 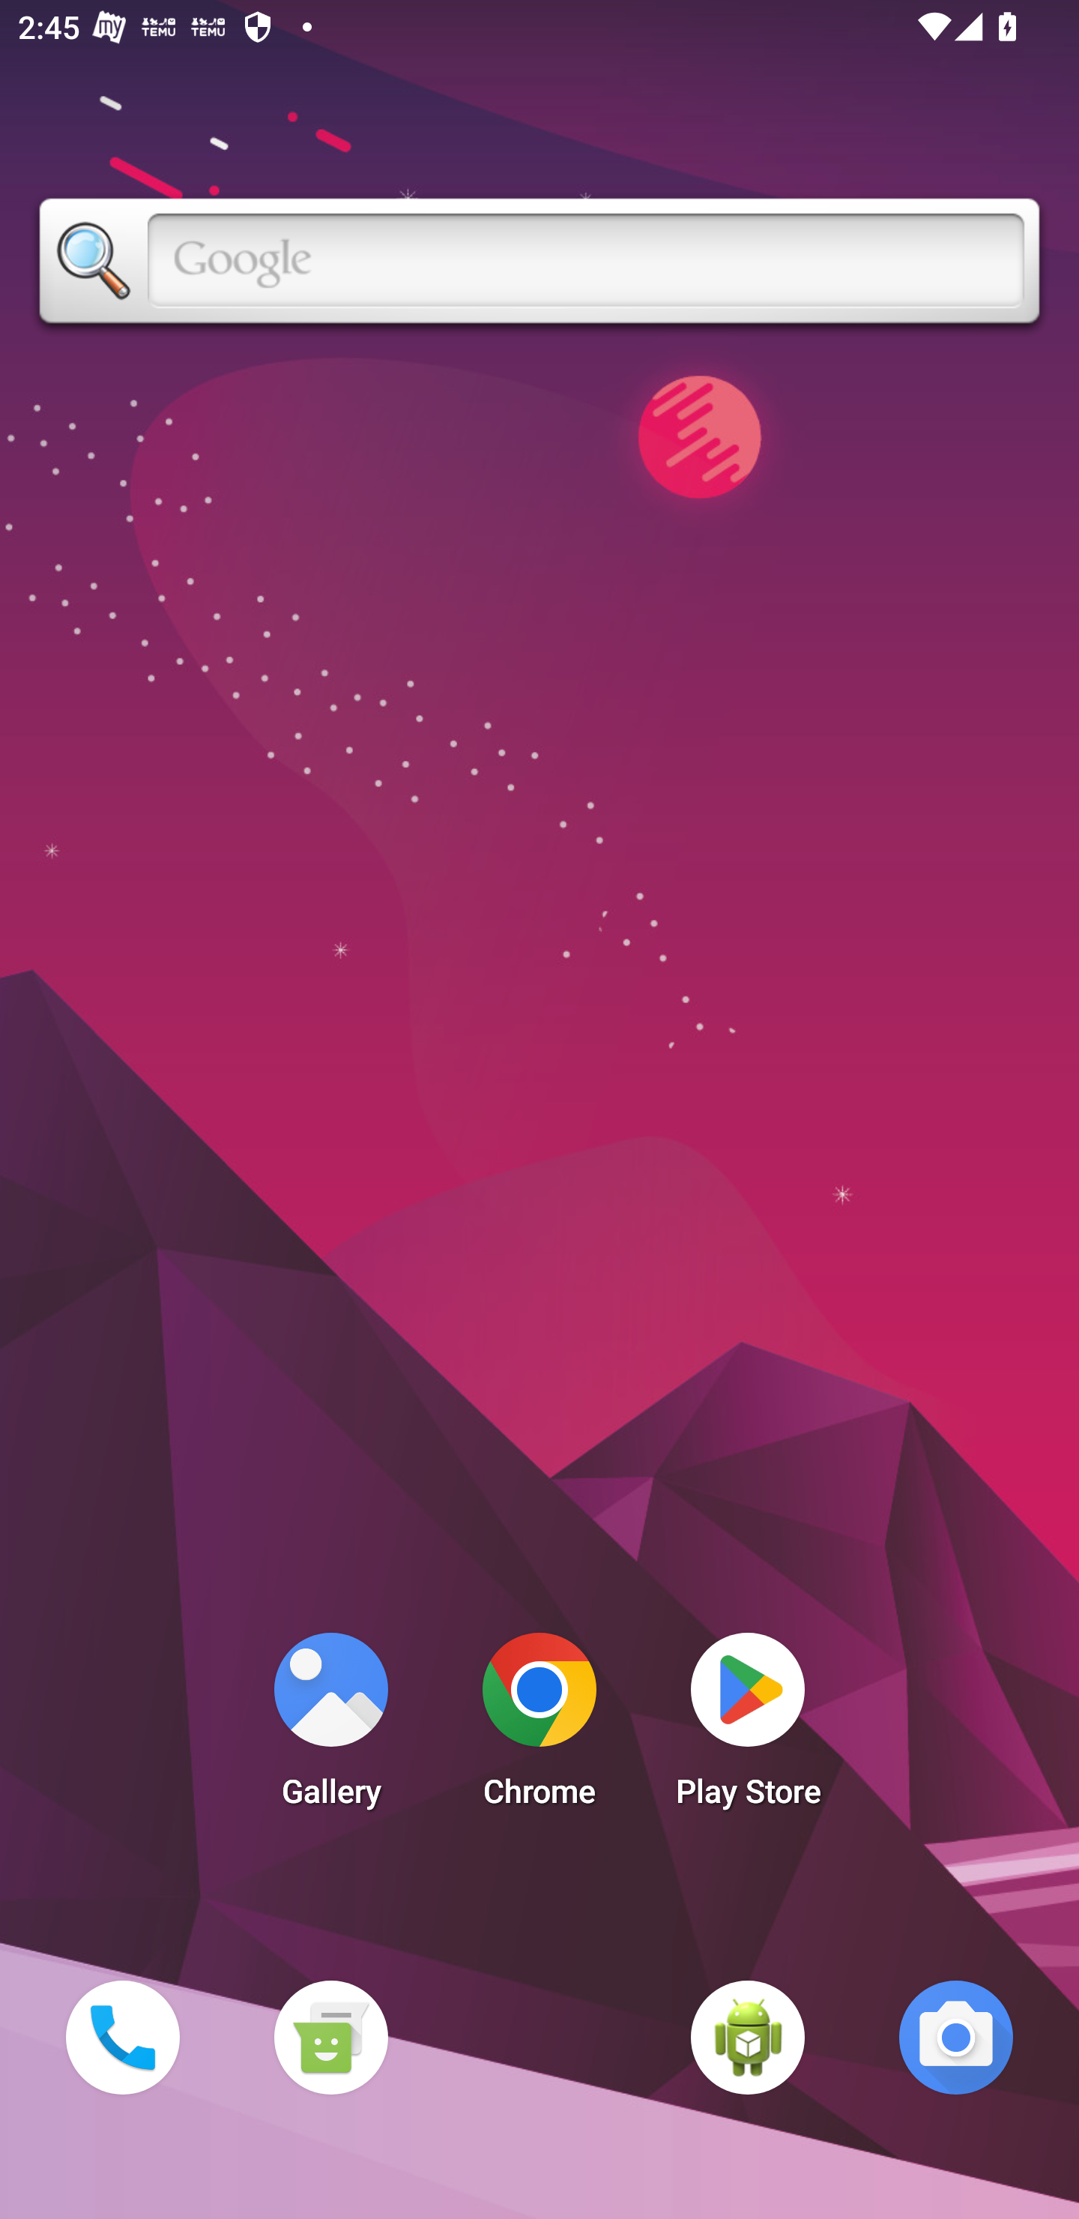 What do you see at coordinates (539, 1727) in the screenshot?
I see `Chrome` at bounding box center [539, 1727].